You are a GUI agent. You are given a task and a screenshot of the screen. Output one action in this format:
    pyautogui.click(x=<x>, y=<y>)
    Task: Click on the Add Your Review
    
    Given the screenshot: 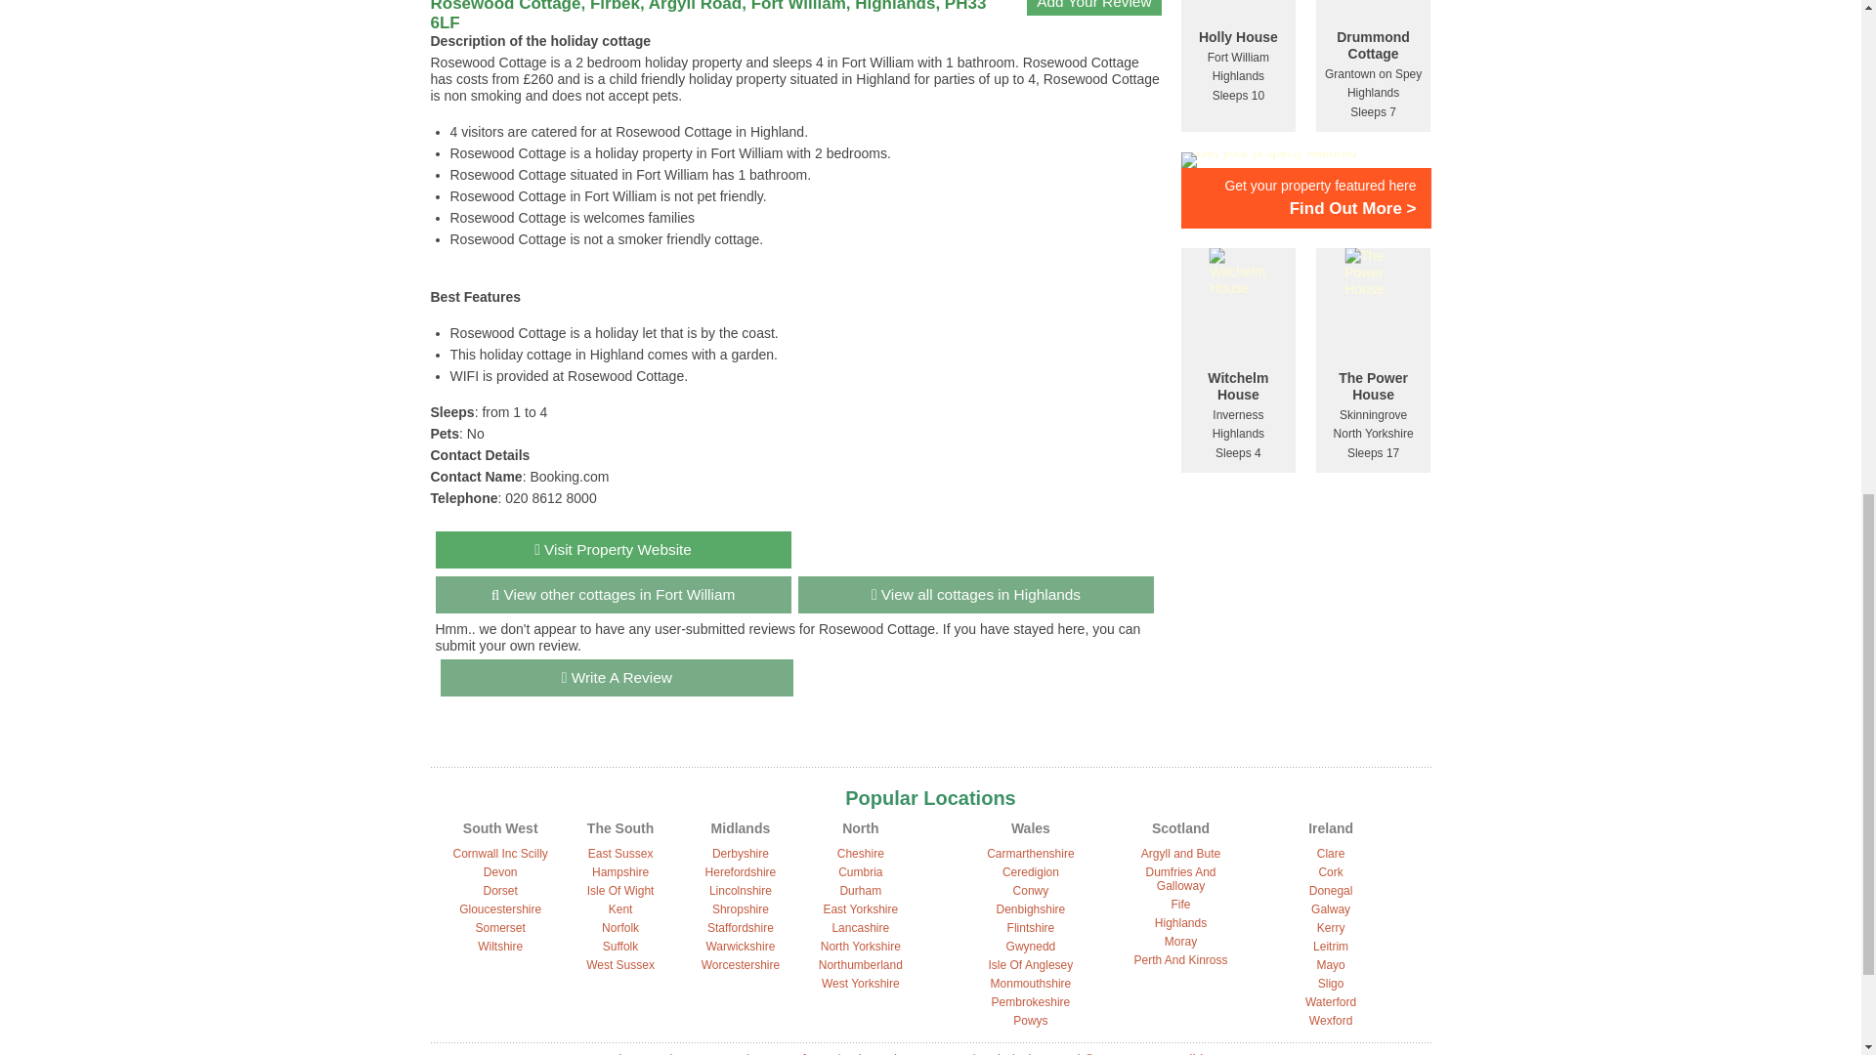 What is the action you would take?
    pyautogui.click(x=1093, y=8)
    